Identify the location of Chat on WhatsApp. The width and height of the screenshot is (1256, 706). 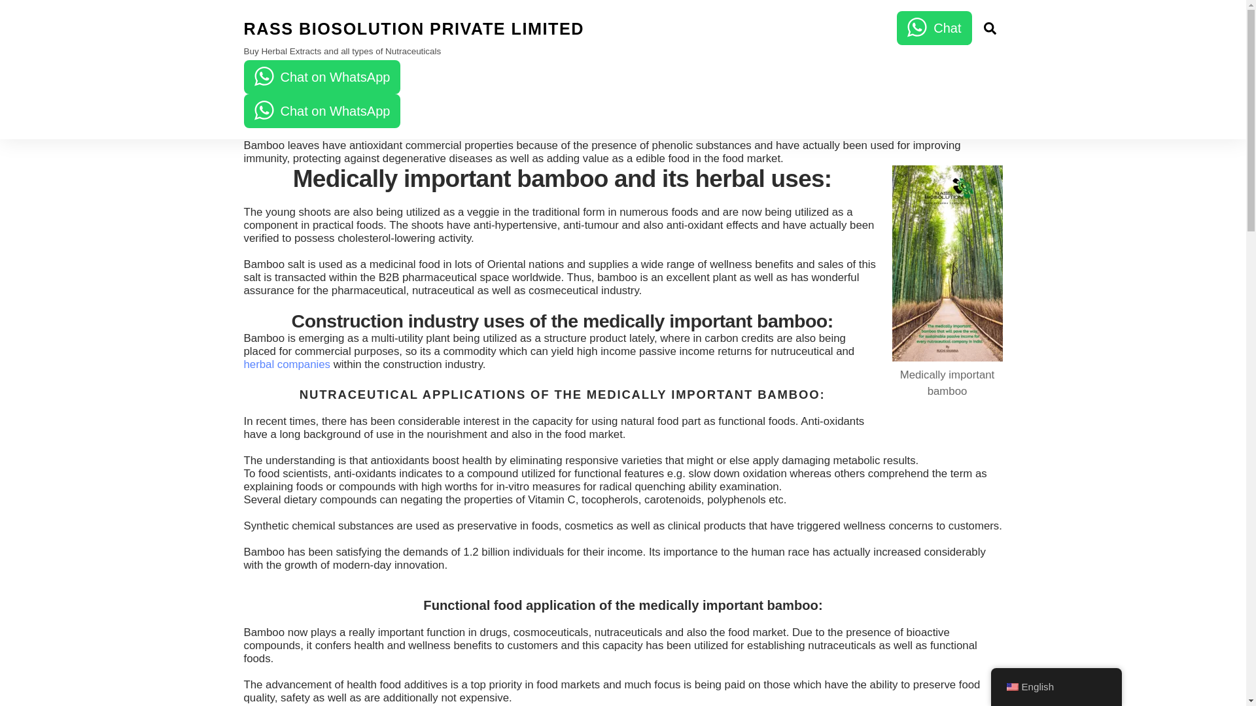
(322, 76).